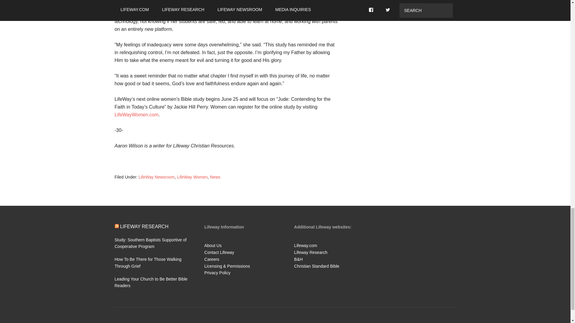  What do you see at coordinates (211, 259) in the screenshot?
I see `Careers` at bounding box center [211, 259].